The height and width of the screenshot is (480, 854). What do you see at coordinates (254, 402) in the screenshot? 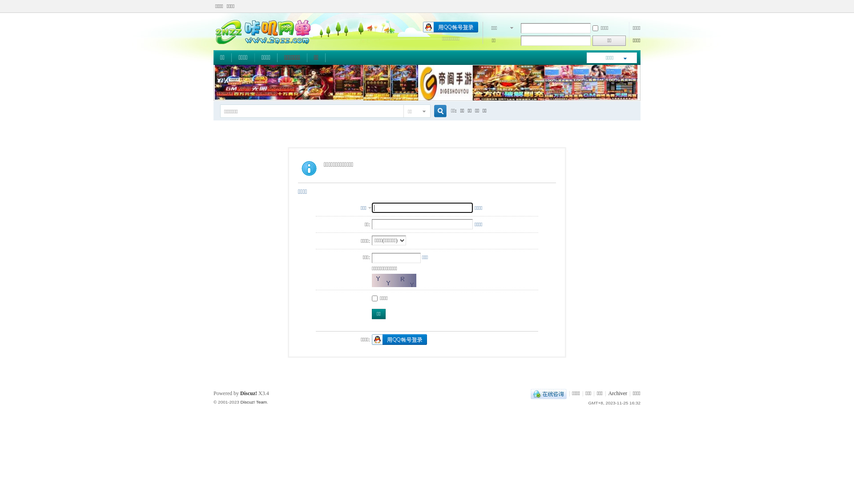
I see `Discuz! Team` at bounding box center [254, 402].